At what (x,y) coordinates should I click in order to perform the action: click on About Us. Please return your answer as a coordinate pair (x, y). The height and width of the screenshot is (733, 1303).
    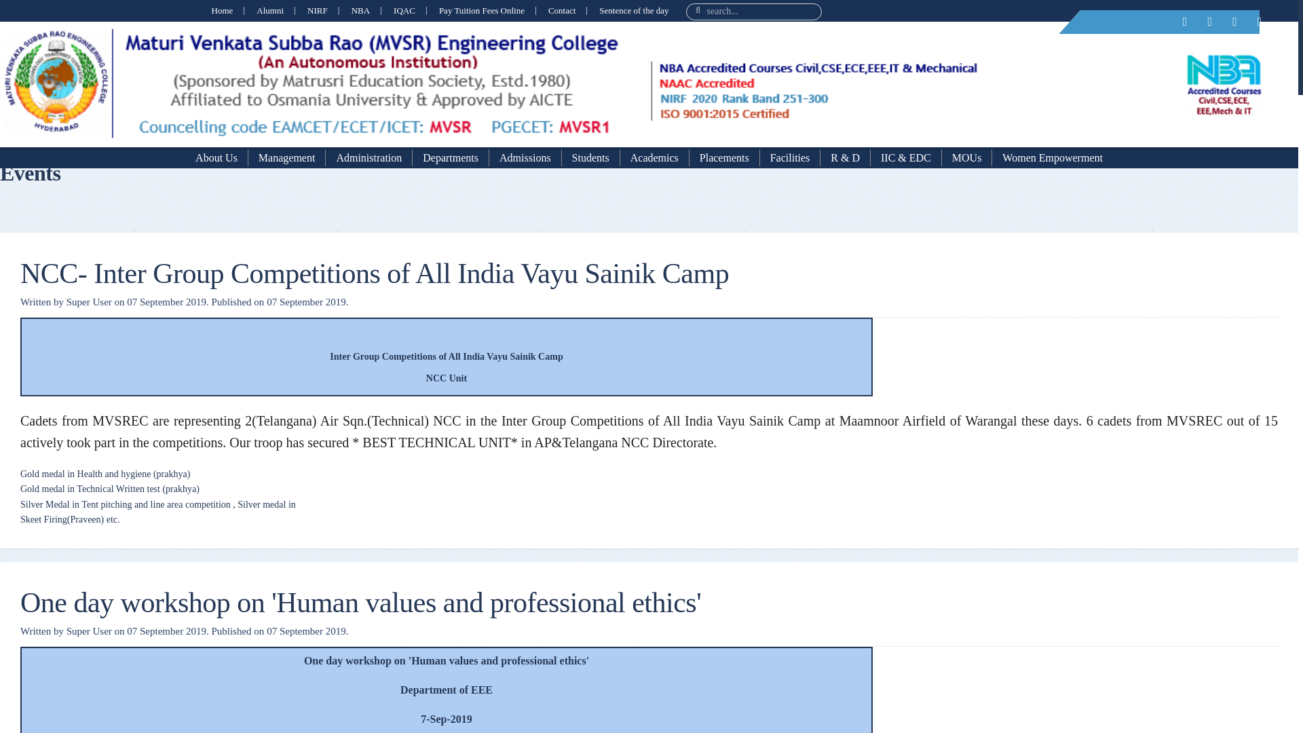
    Looking at the image, I should click on (216, 156).